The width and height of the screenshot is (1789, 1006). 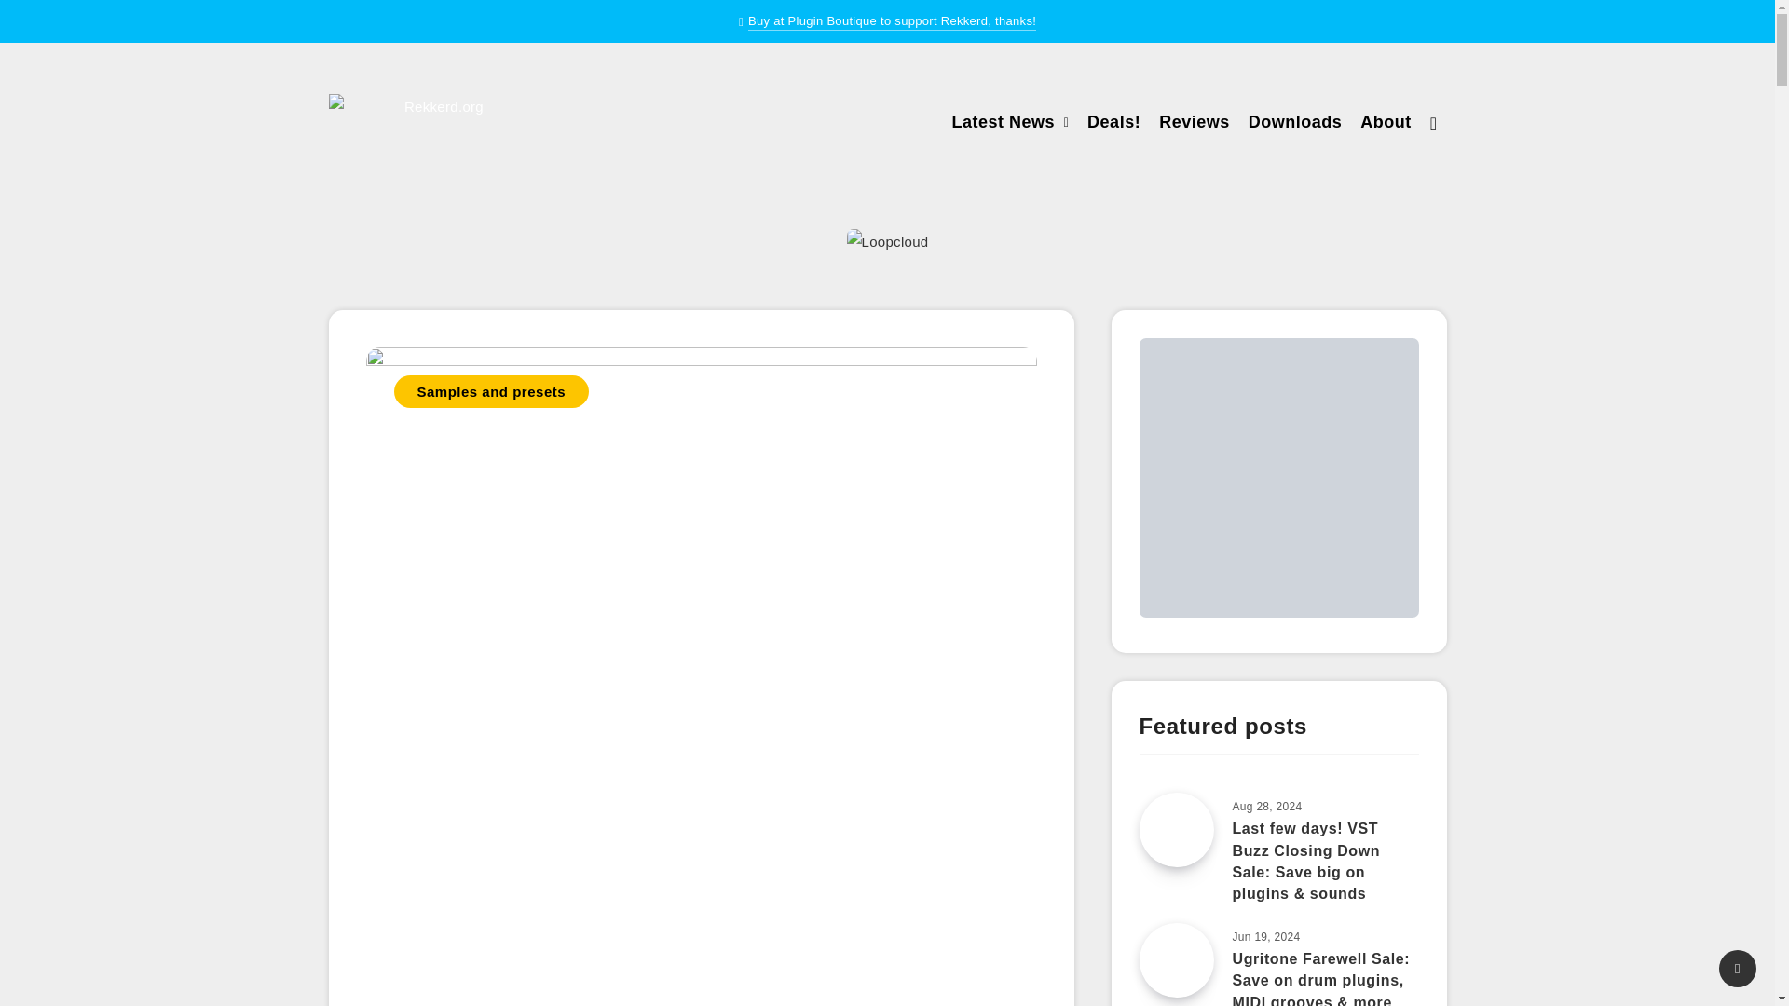 I want to click on Deals!, so click(x=1114, y=124).